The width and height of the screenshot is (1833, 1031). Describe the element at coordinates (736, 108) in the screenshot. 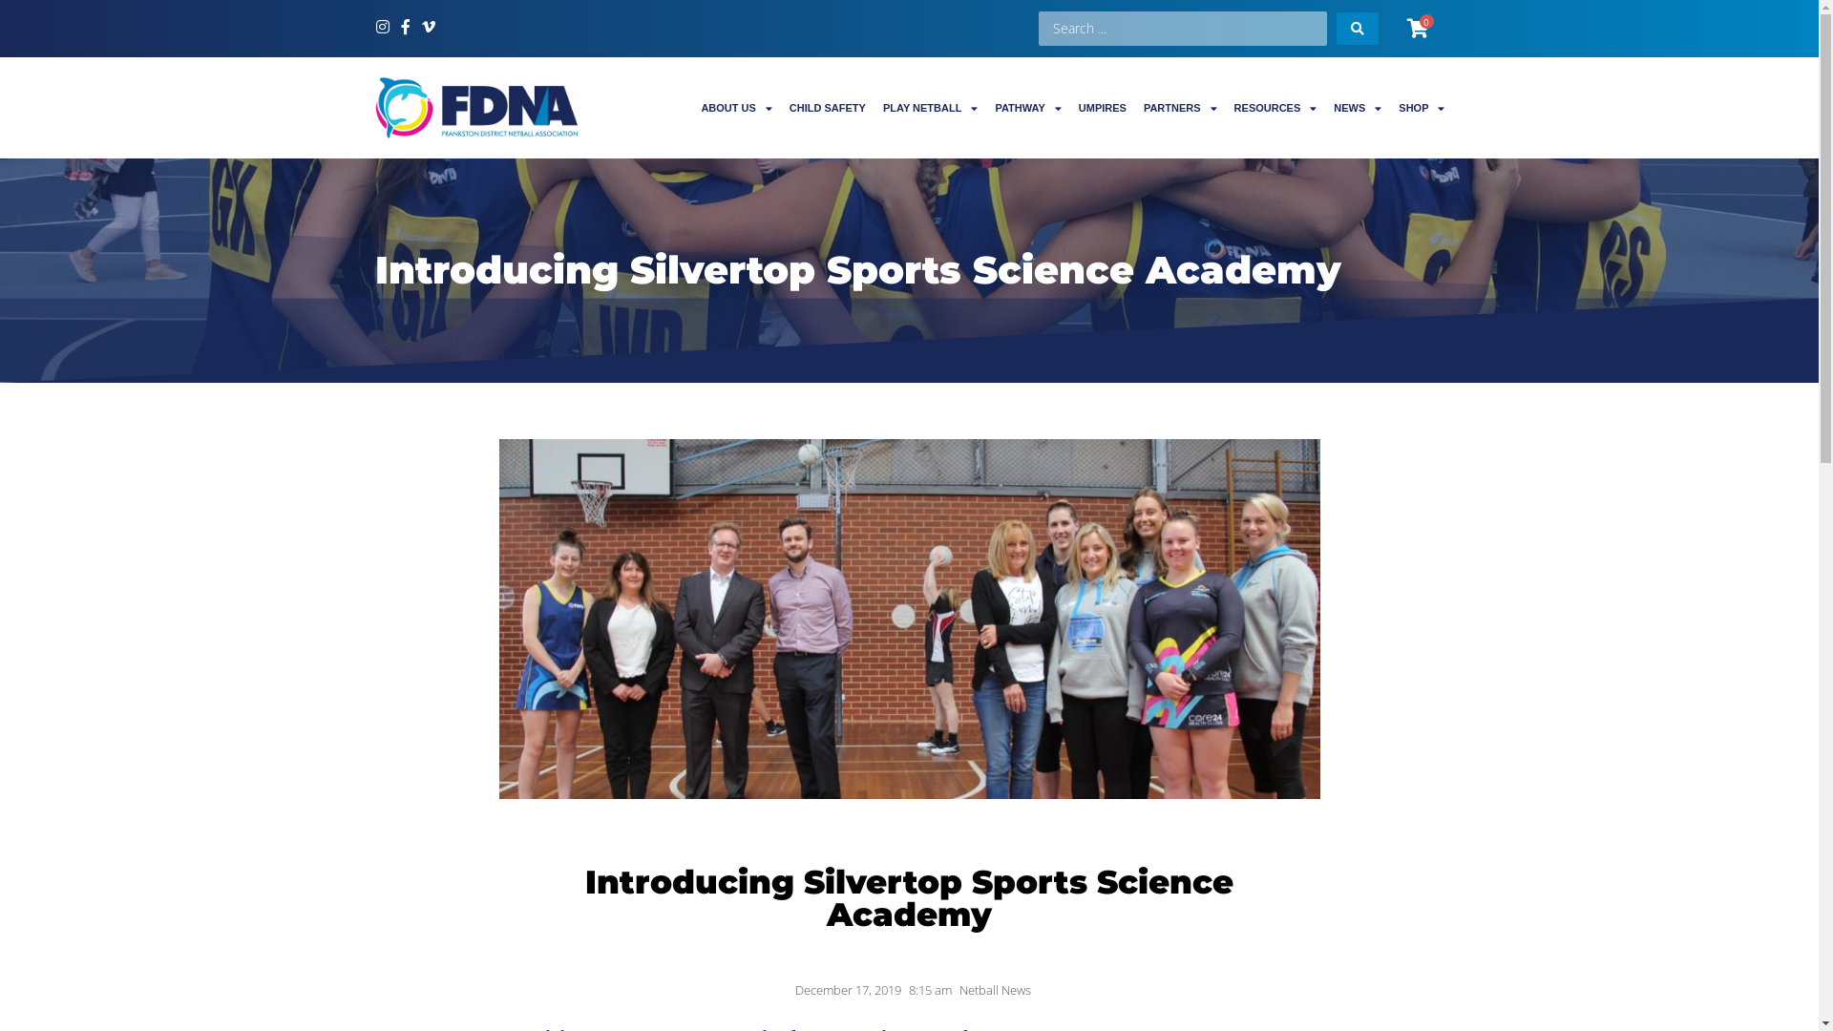

I see `ABOUT US` at that location.